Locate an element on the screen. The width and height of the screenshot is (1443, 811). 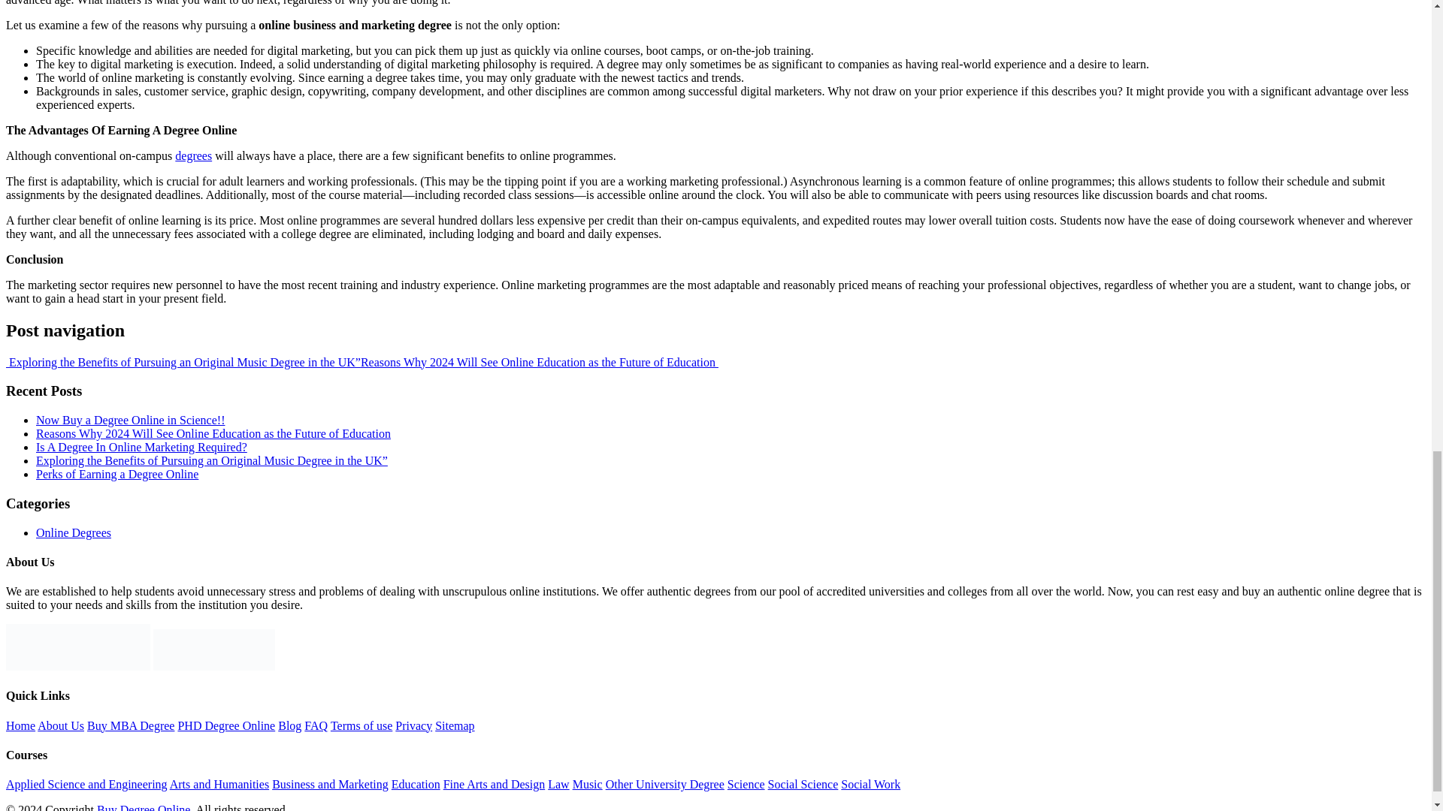
Online Degrees is located at coordinates (74, 532).